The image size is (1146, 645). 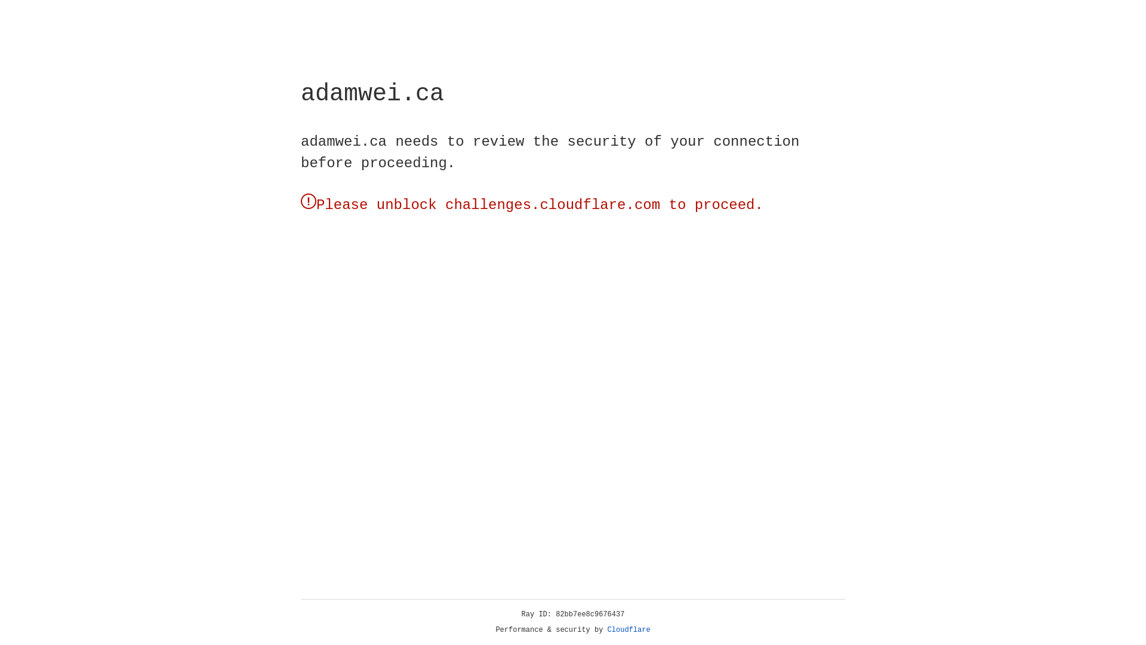 What do you see at coordinates (629, 630) in the screenshot?
I see `Cloudflare` at bounding box center [629, 630].